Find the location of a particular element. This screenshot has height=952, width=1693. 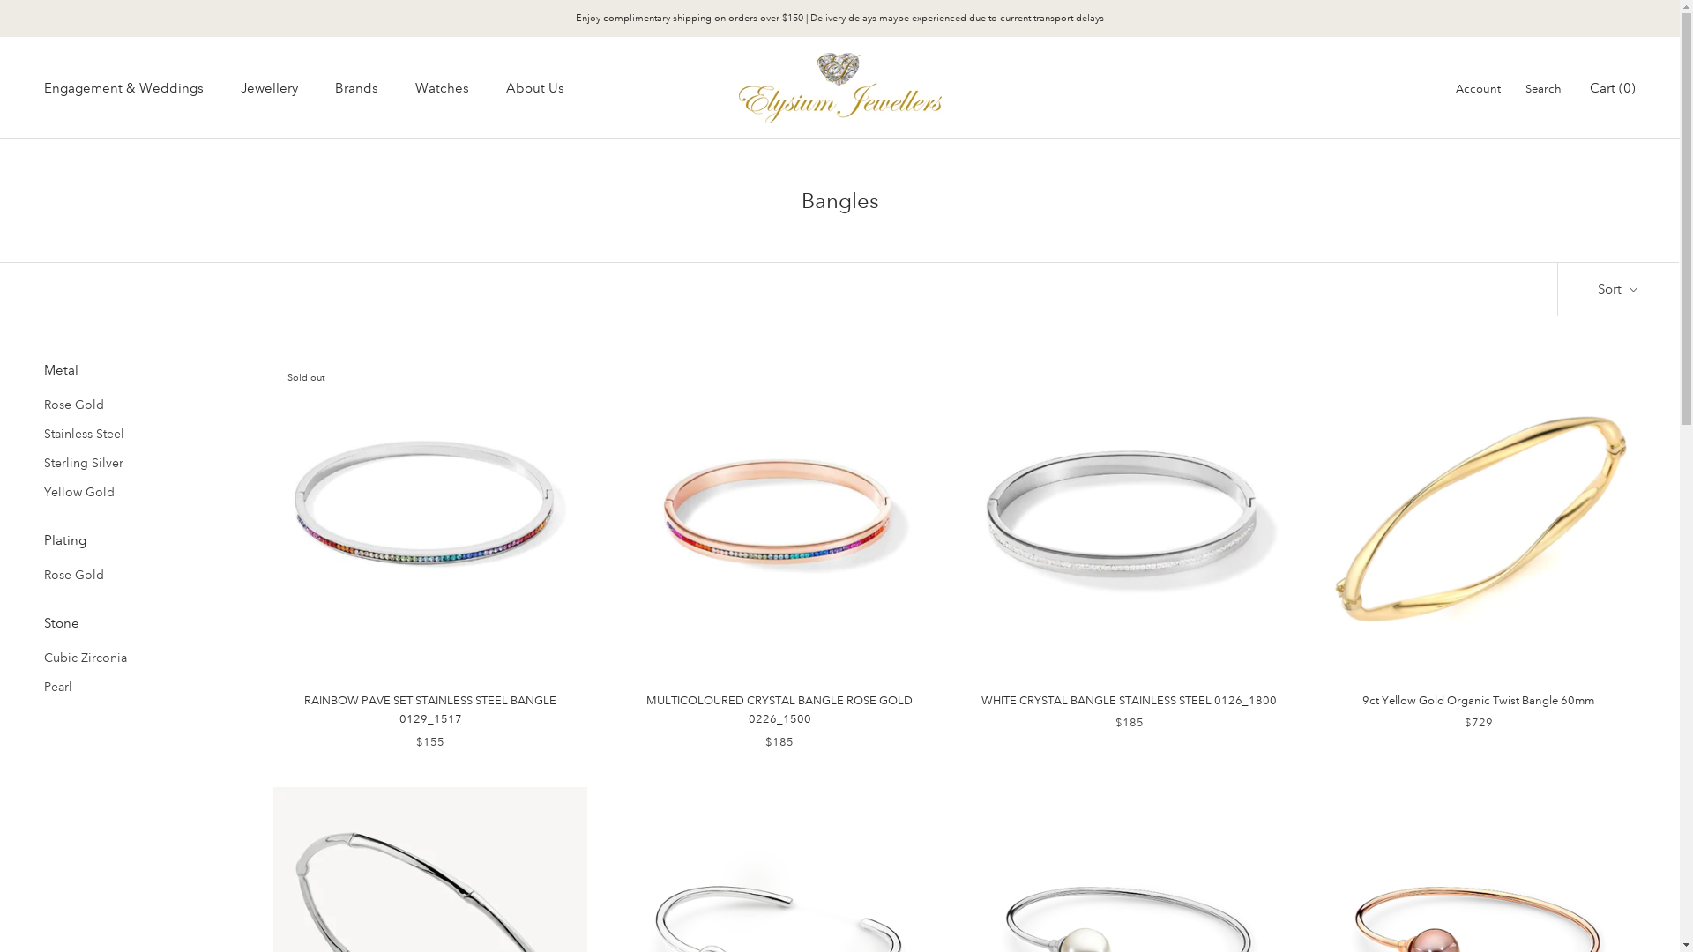

9ct Yellow Gold Organic Twist Bangle 60mm is located at coordinates (1478, 701).